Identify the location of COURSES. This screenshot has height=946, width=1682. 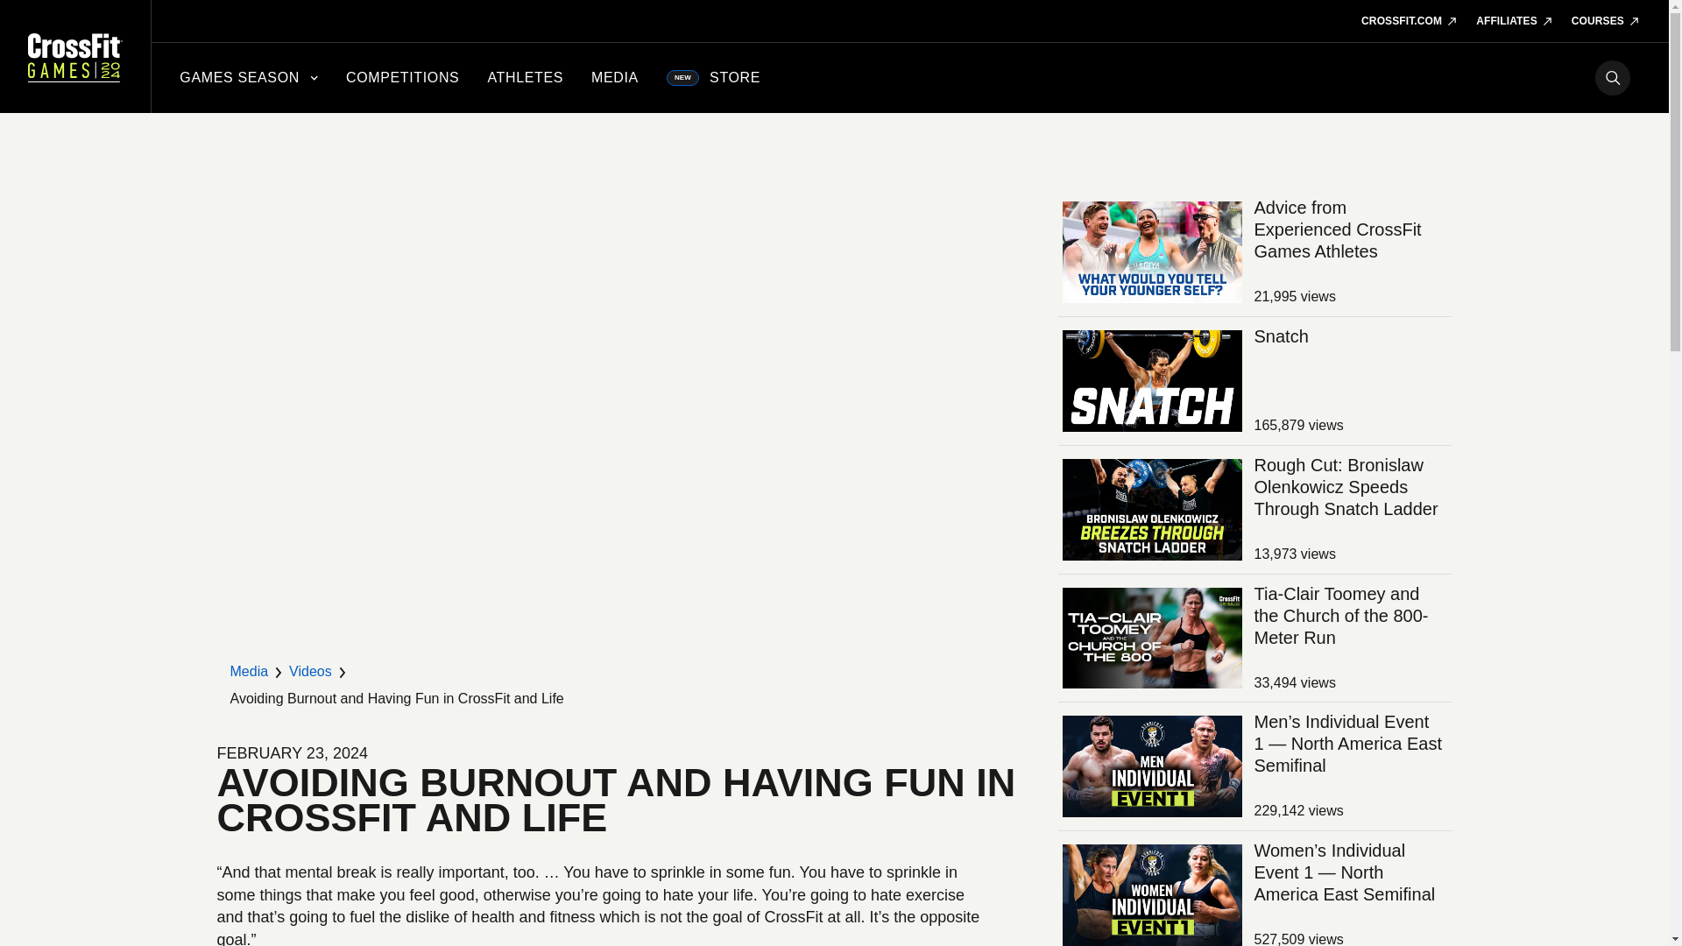
(1606, 21).